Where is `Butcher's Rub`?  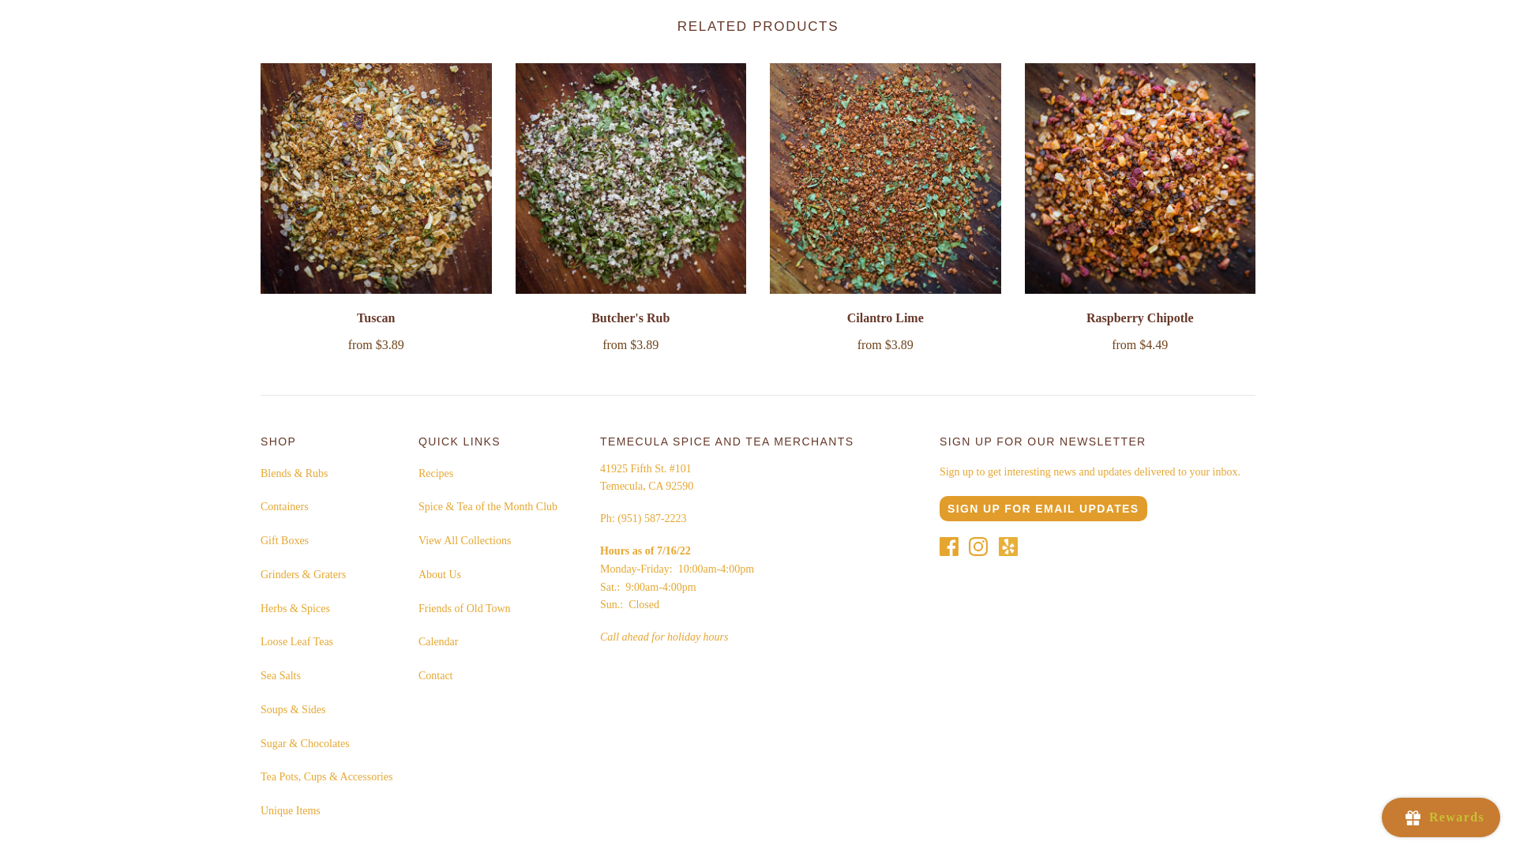 Butcher's Rub is located at coordinates (630, 318).